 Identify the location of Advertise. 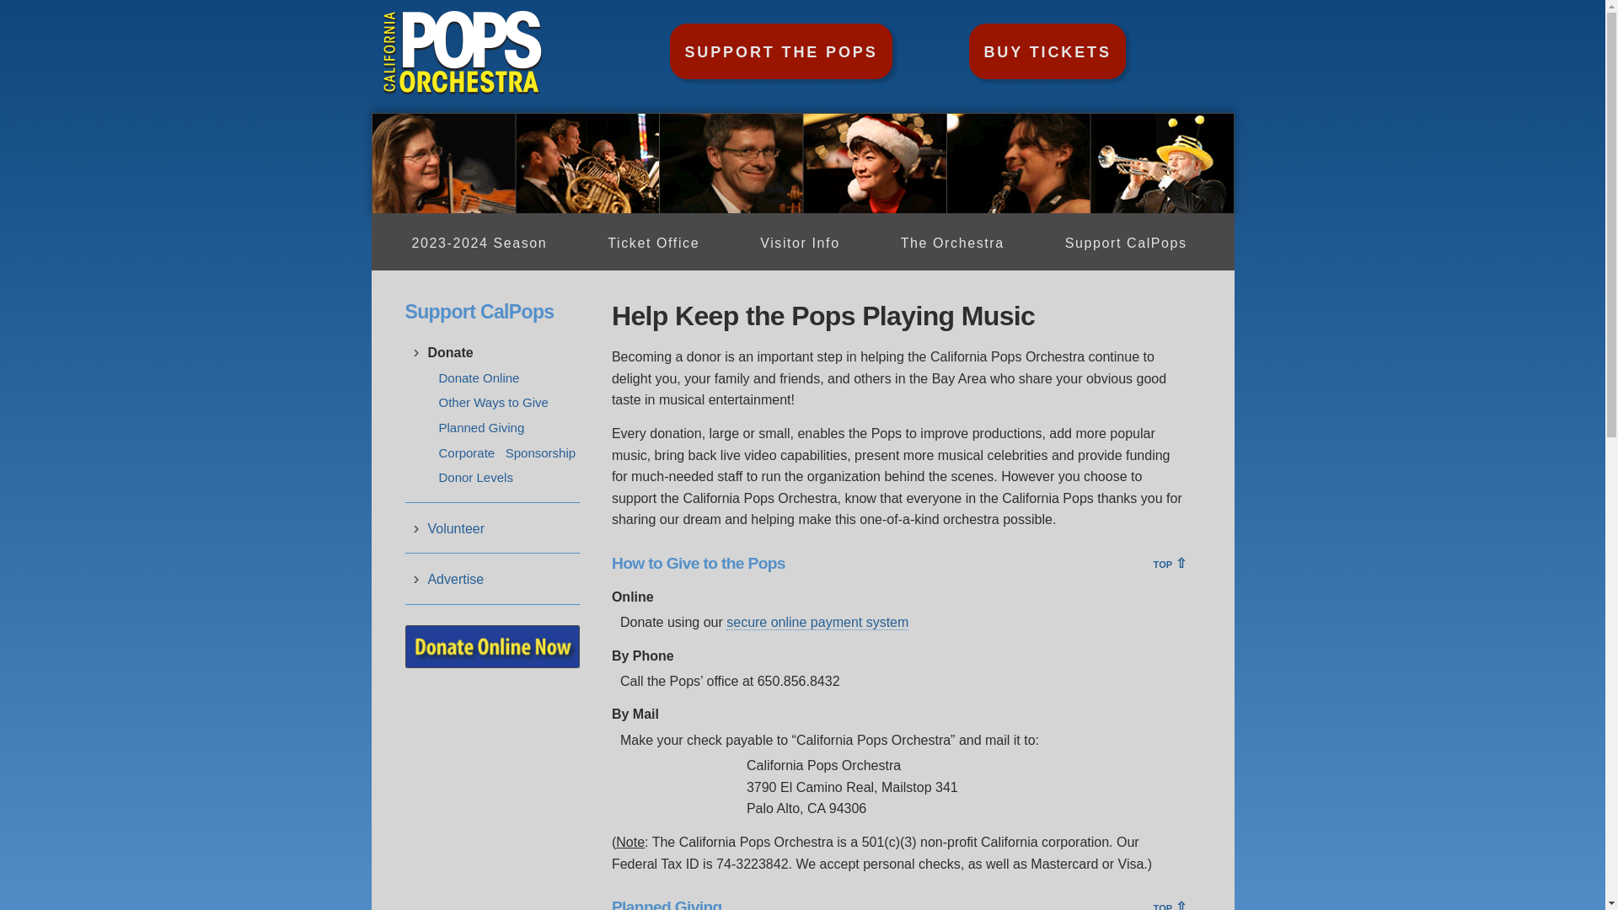
(455, 580).